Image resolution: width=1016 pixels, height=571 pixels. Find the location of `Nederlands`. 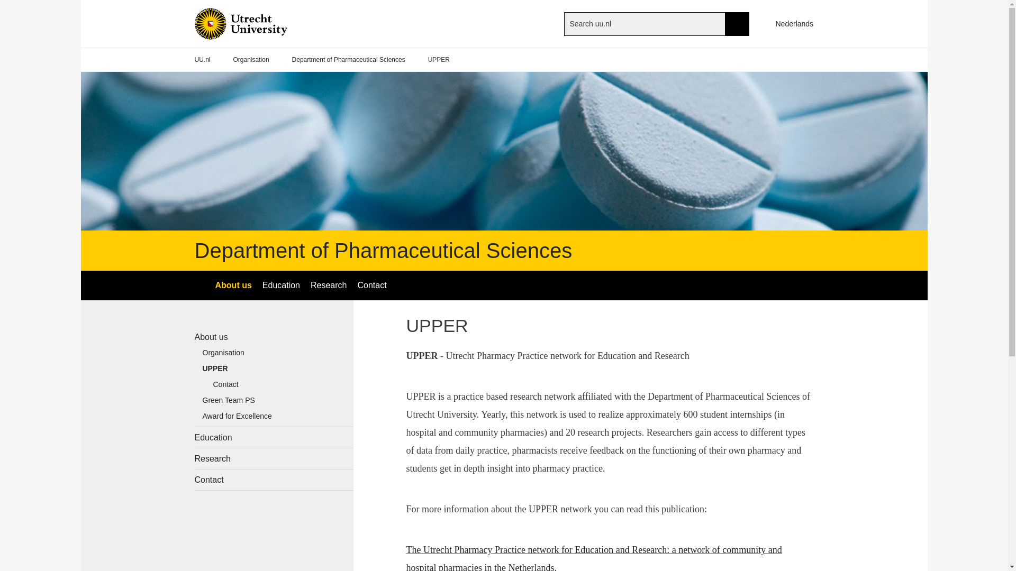

Nederlands is located at coordinates (789, 23).